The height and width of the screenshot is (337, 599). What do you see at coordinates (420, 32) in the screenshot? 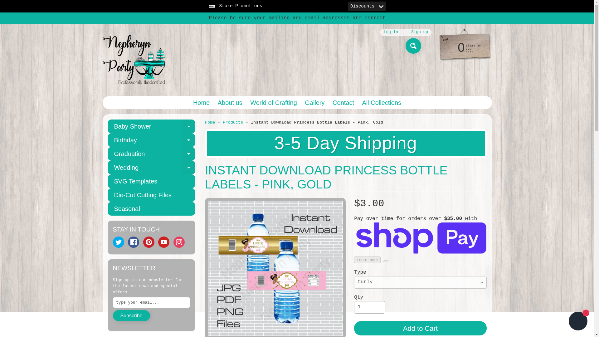
I see `About us` at bounding box center [420, 32].